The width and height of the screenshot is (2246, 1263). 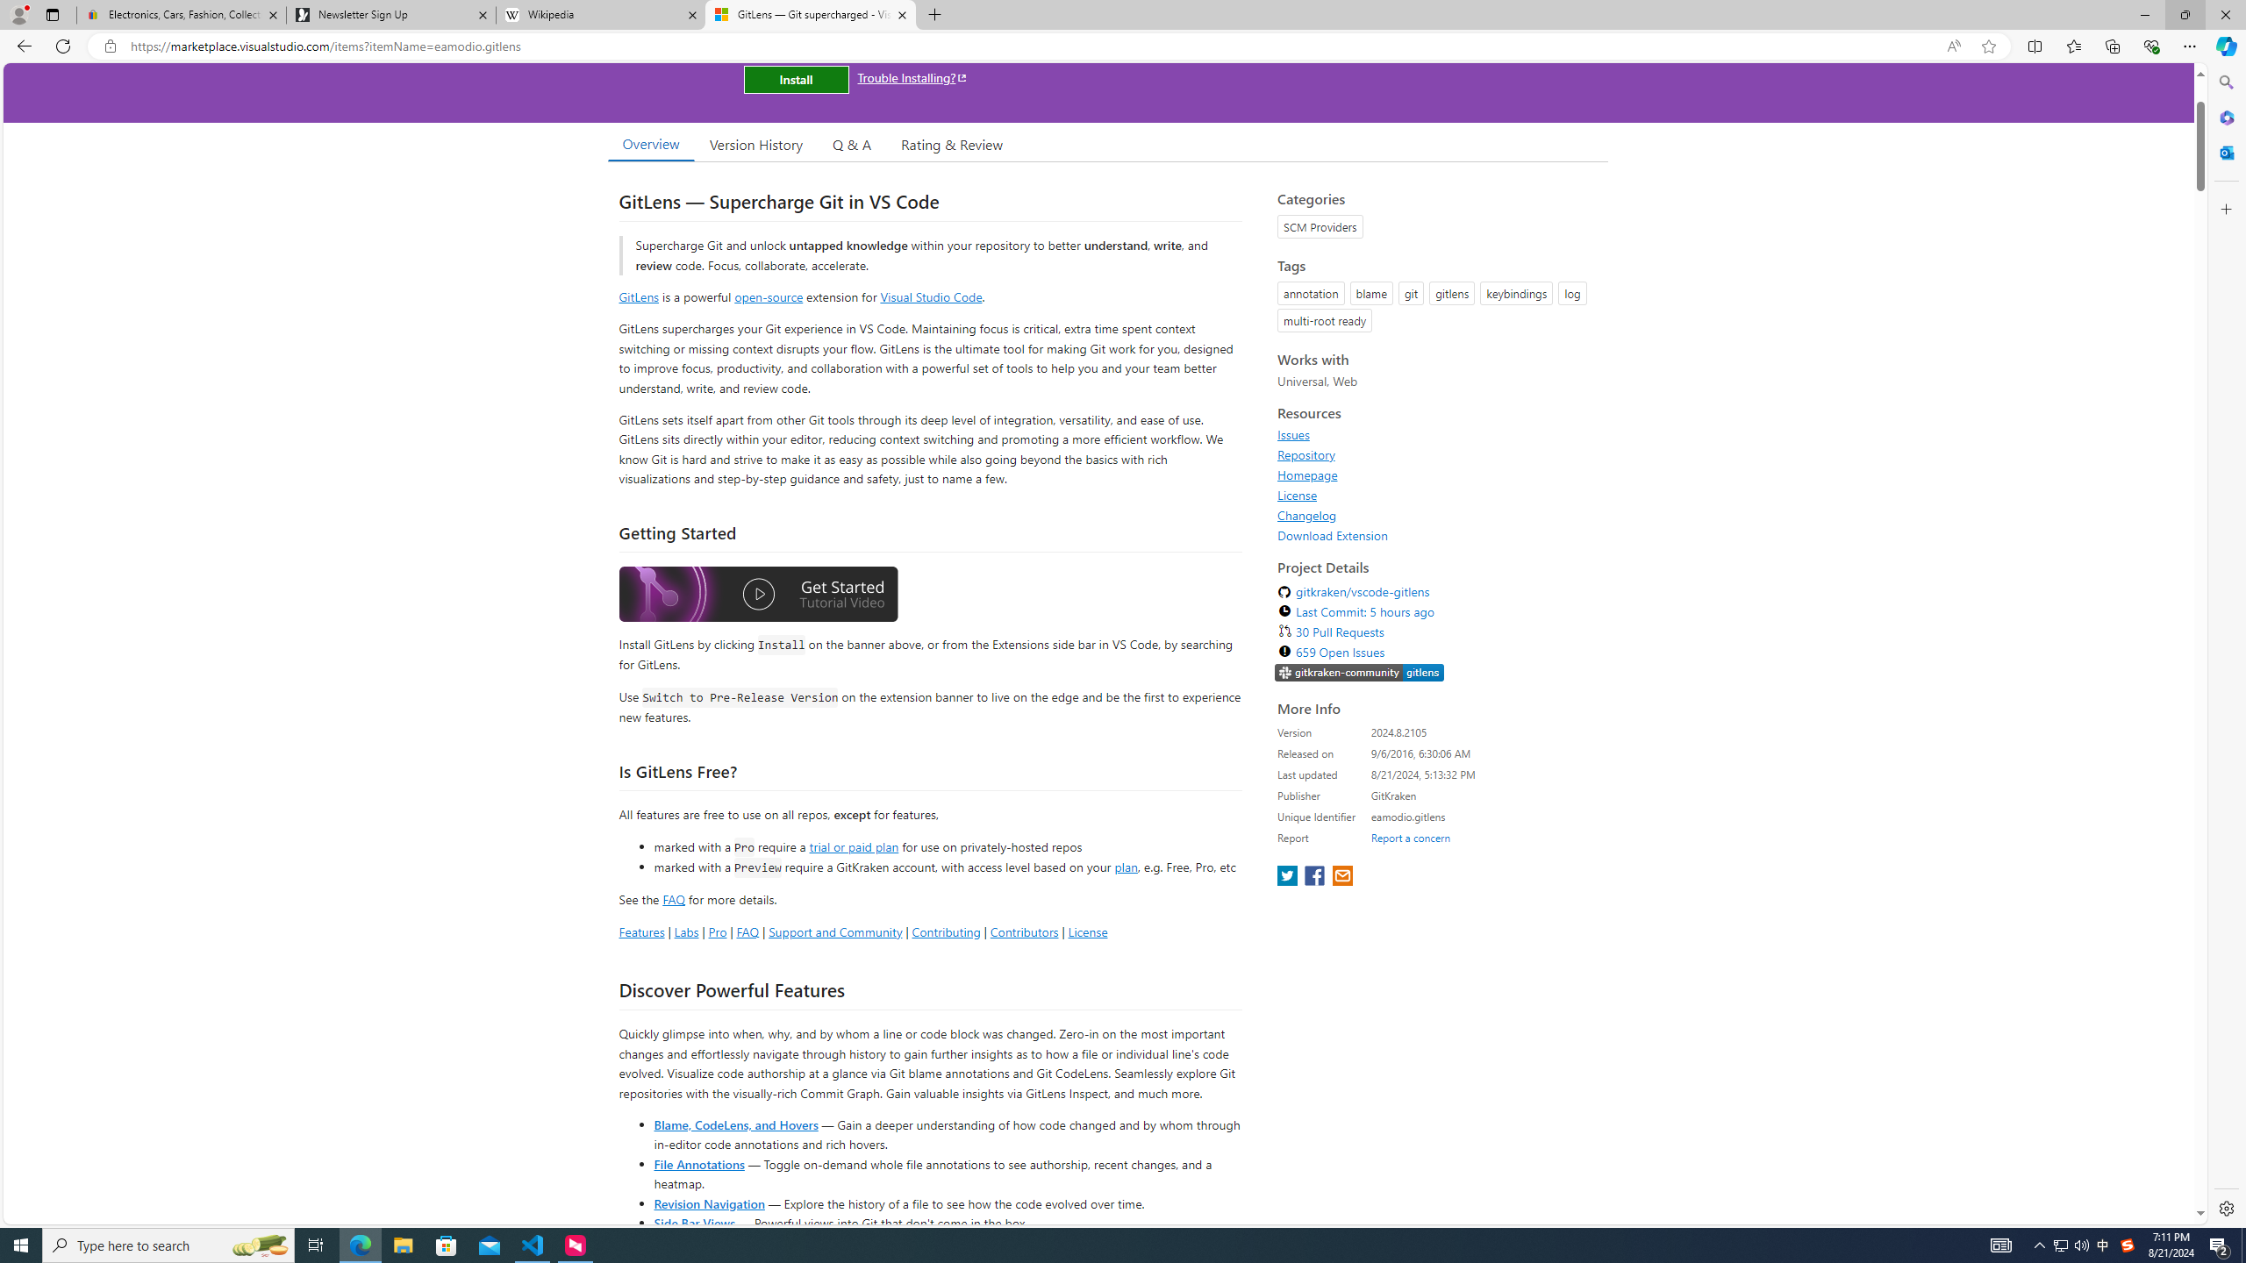 What do you see at coordinates (946, 931) in the screenshot?
I see `Contributing` at bounding box center [946, 931].